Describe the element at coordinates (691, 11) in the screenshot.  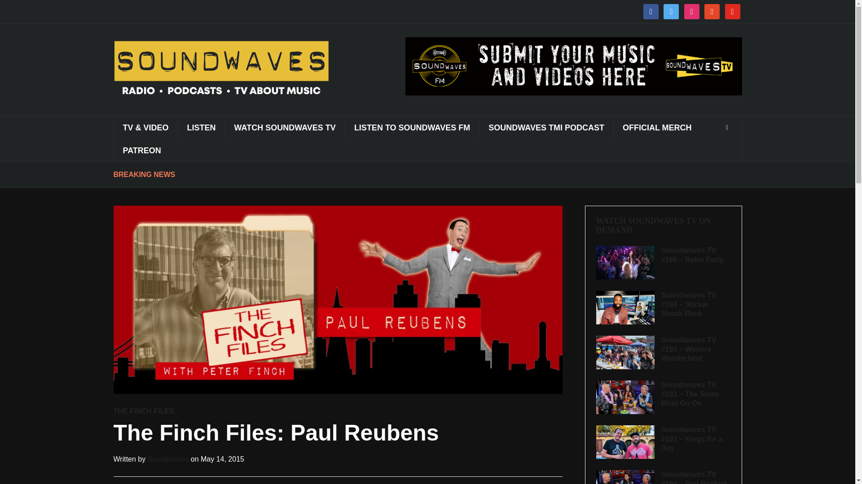
I see `instagram` at that location.